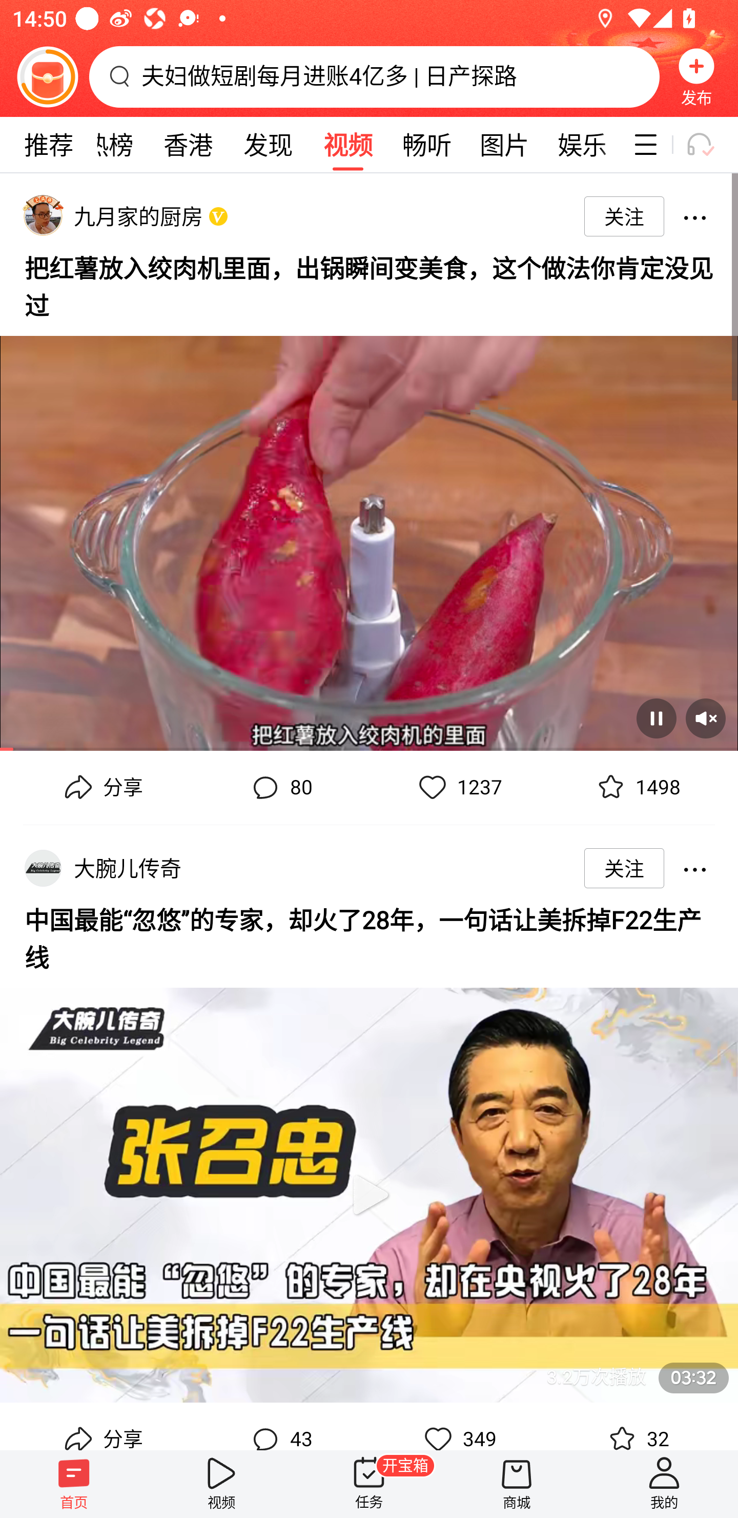 This screenshot has height=1518, width=738. I want to click on 关注, so click(624, 868).